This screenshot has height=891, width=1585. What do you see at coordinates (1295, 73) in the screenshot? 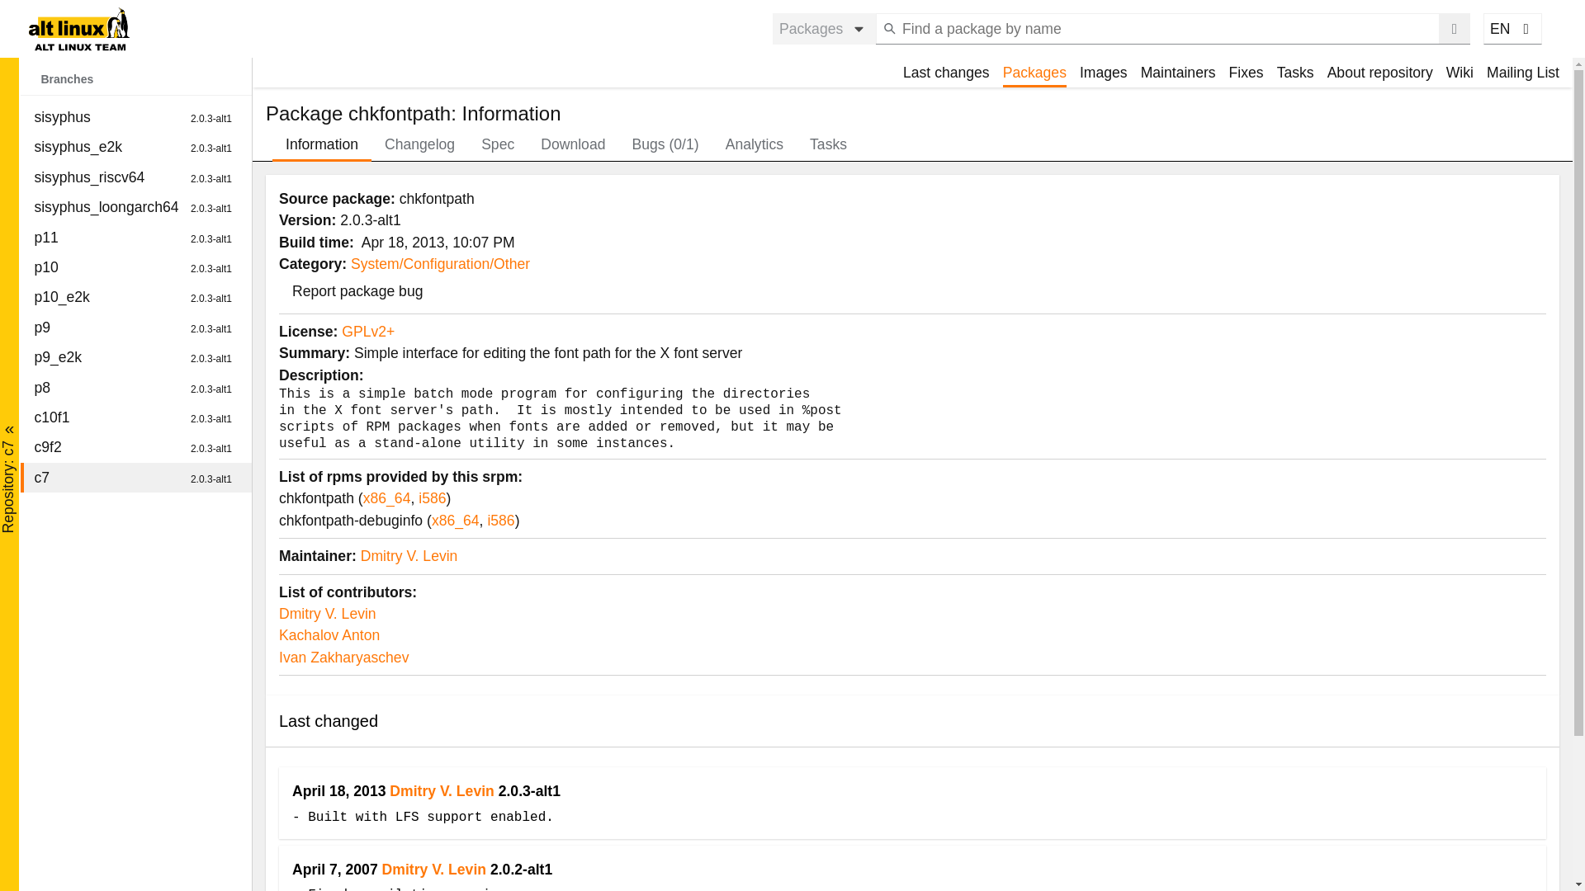
I see `Wiki` at bounding box center [1295, 73].